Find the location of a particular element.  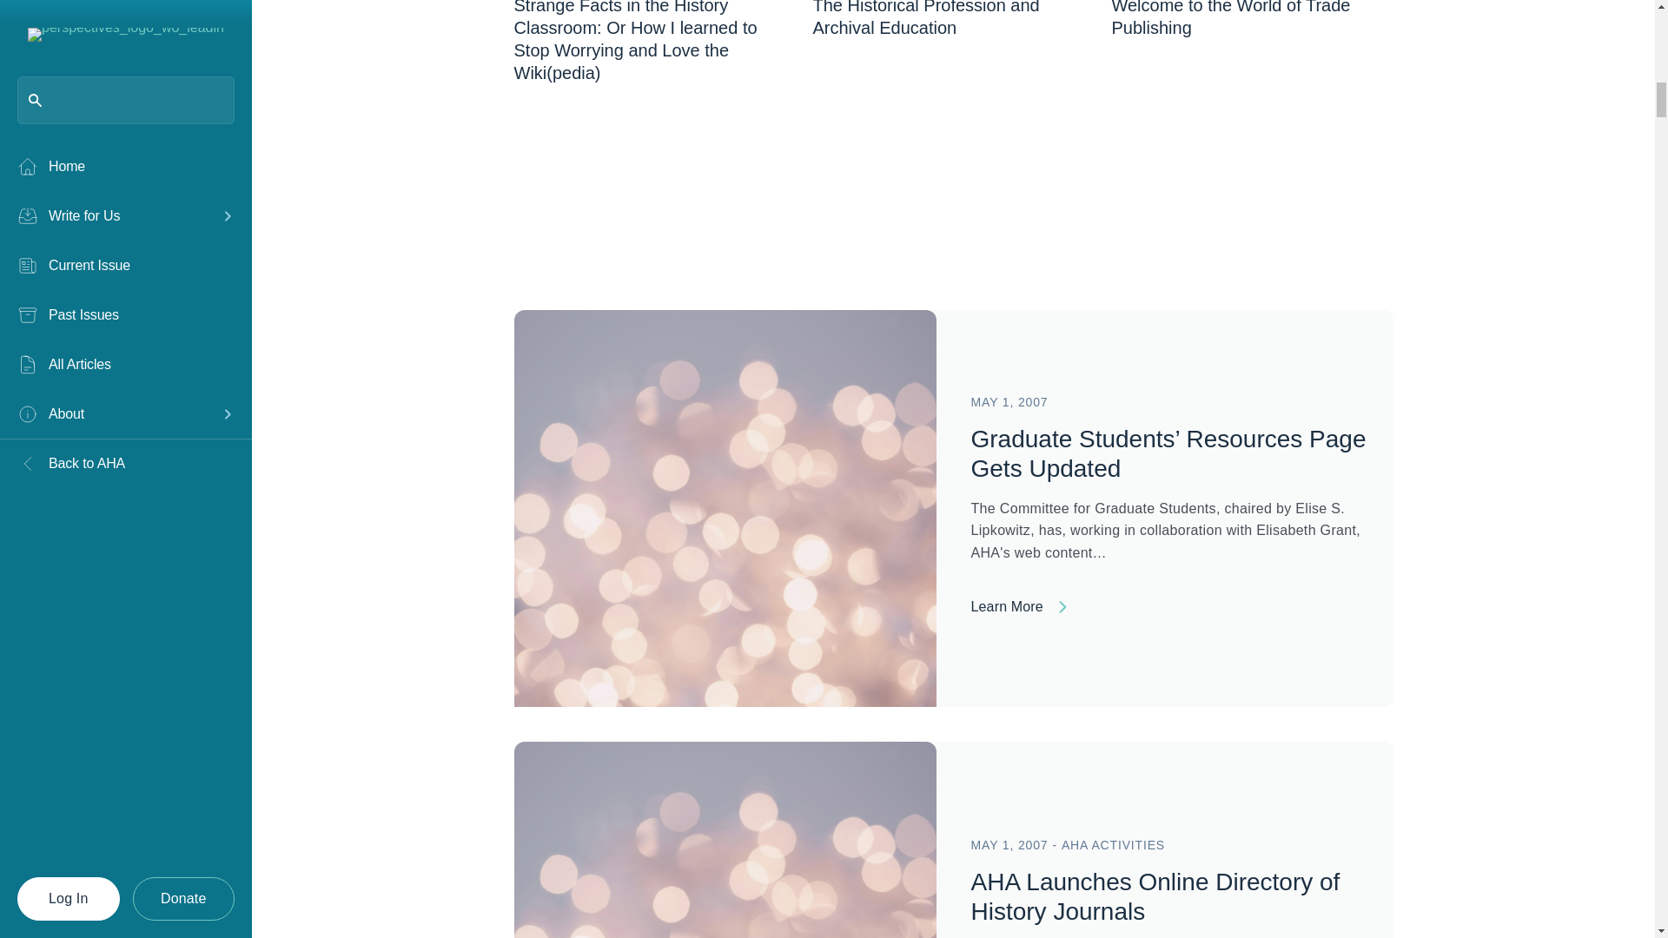

AHA Launches Online Directory of History Journals is located at coordinates (725, 935).